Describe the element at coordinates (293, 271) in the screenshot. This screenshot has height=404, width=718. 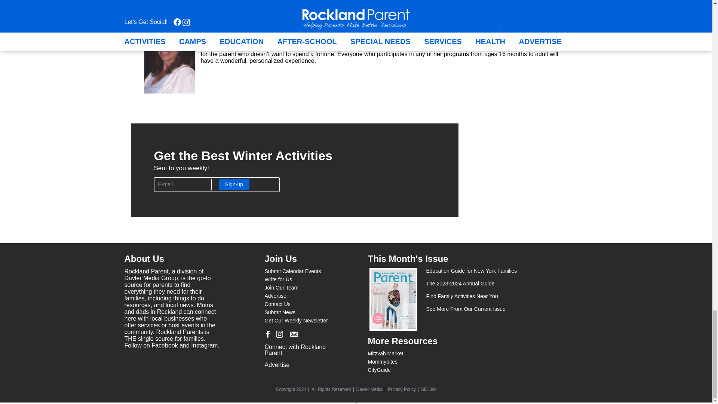
I see `Submit Calendar Events` at that location.